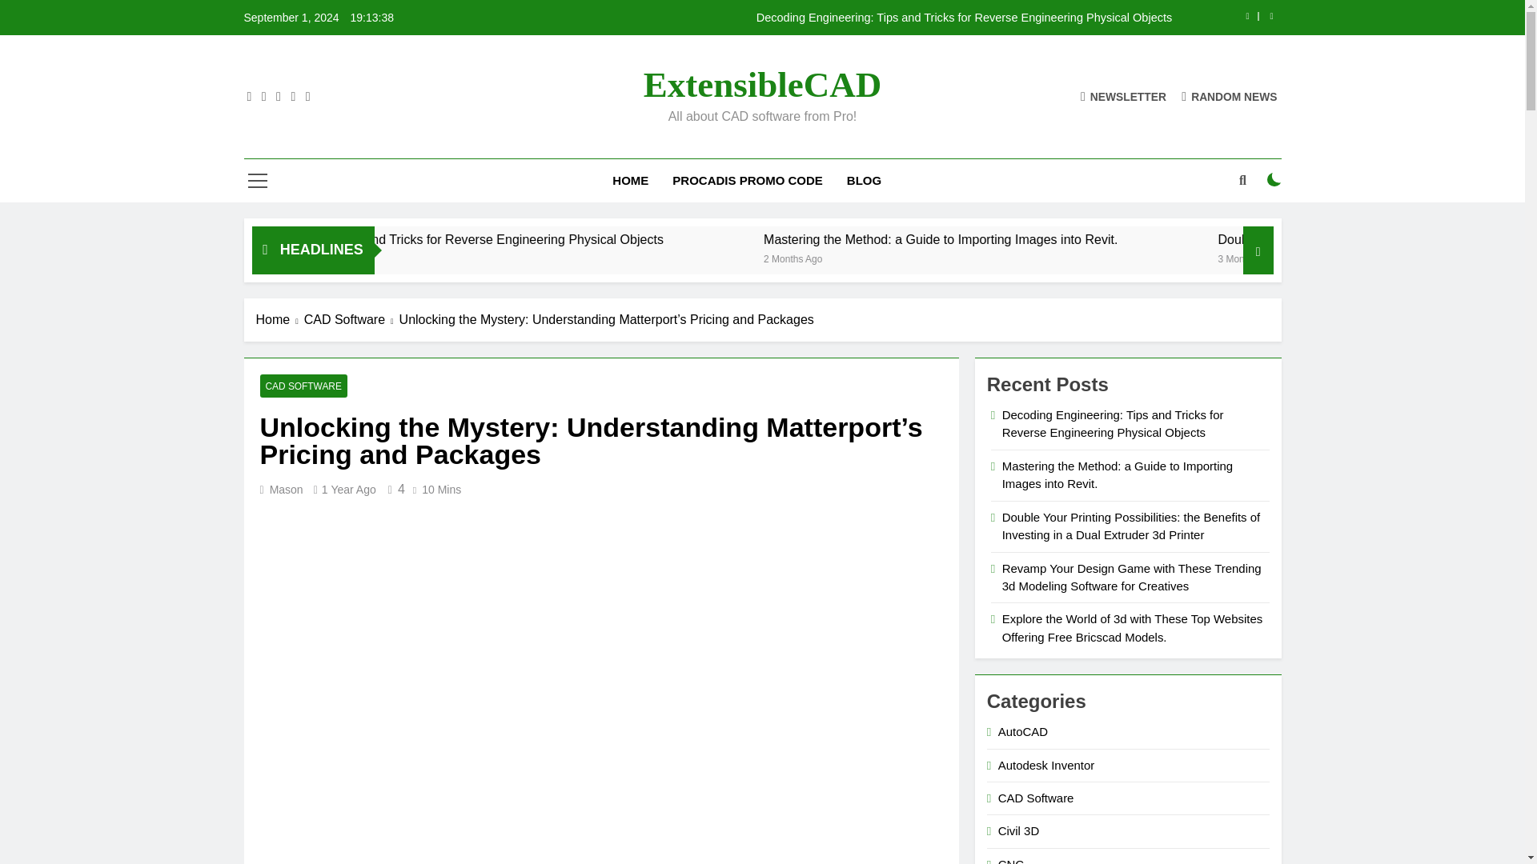  Describe the element at coordinates (1002, 258) in the screenshot. I see `2 Months Ago` at that location.